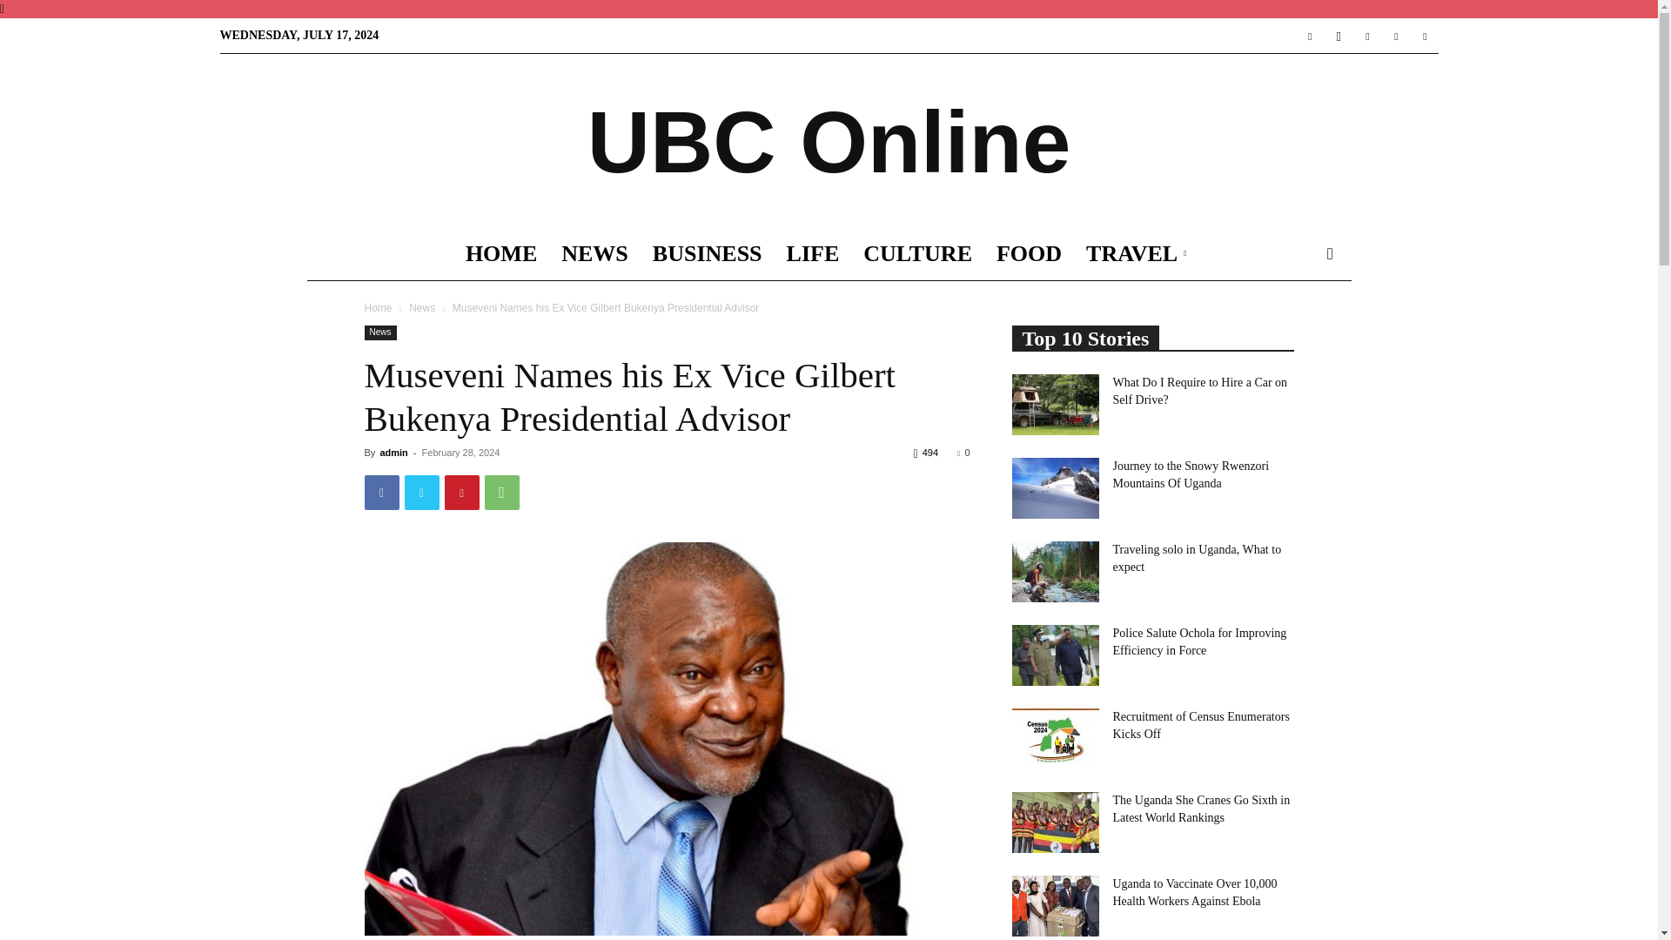 The image size is (1671, 940). Describe the element at coordinates (594, 254) in the screenshot. I see `NEWS` at that location.